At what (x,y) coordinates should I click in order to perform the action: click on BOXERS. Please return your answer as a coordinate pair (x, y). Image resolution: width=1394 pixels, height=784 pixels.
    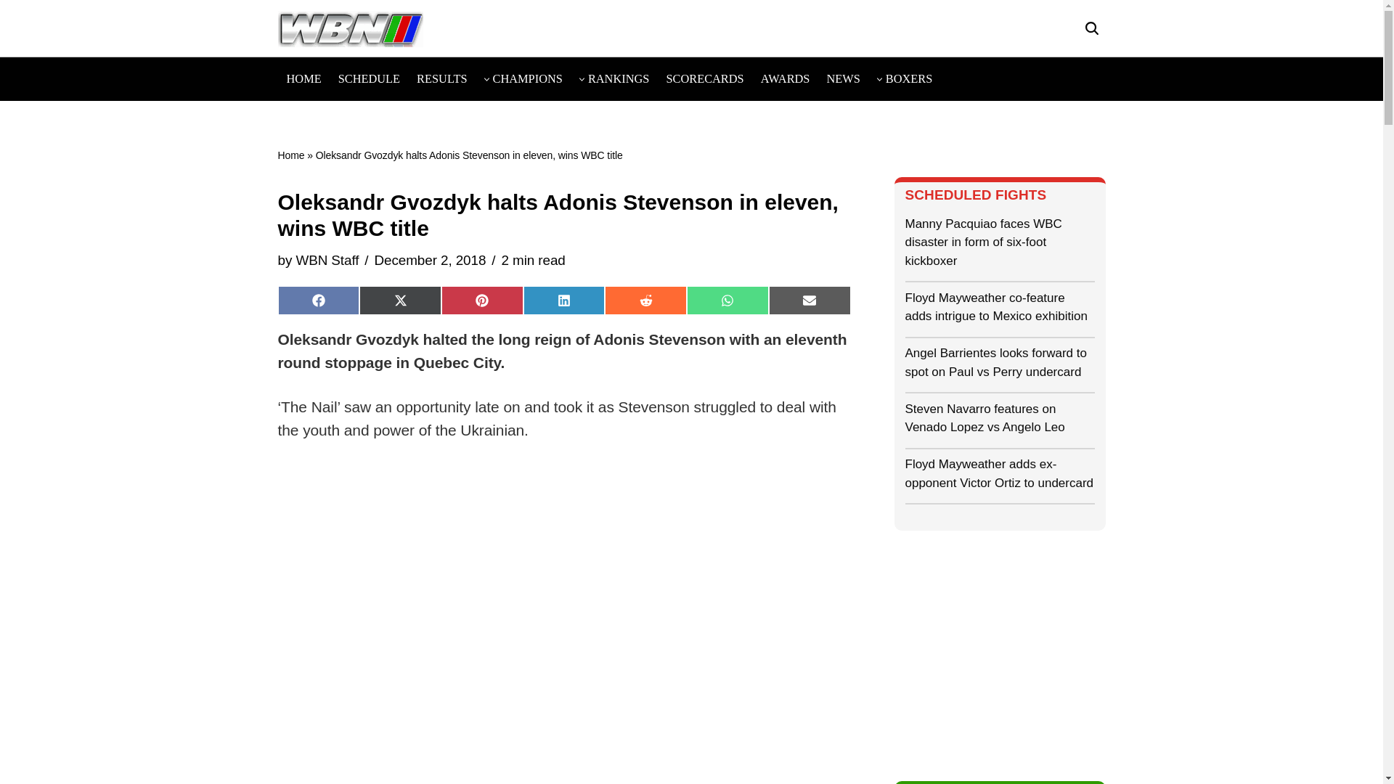
    Looking at the image, I should click on (909, 78).